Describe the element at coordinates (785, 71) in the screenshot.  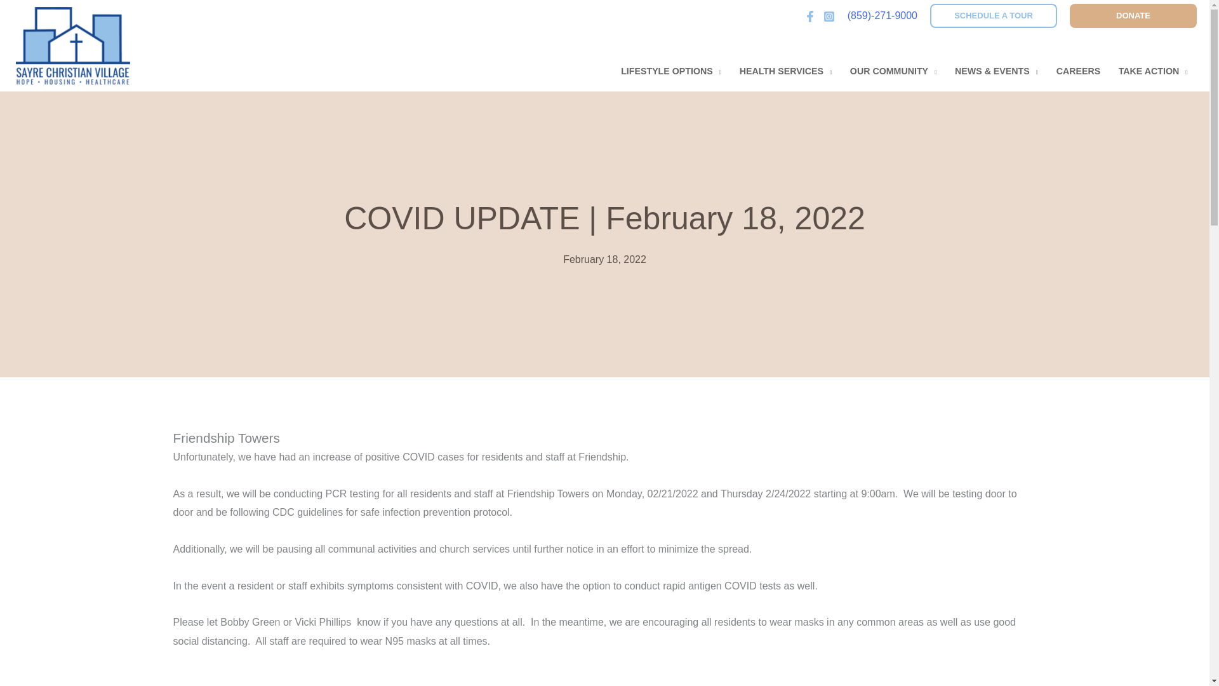
I see `HEALTH SERVICES` at that location.